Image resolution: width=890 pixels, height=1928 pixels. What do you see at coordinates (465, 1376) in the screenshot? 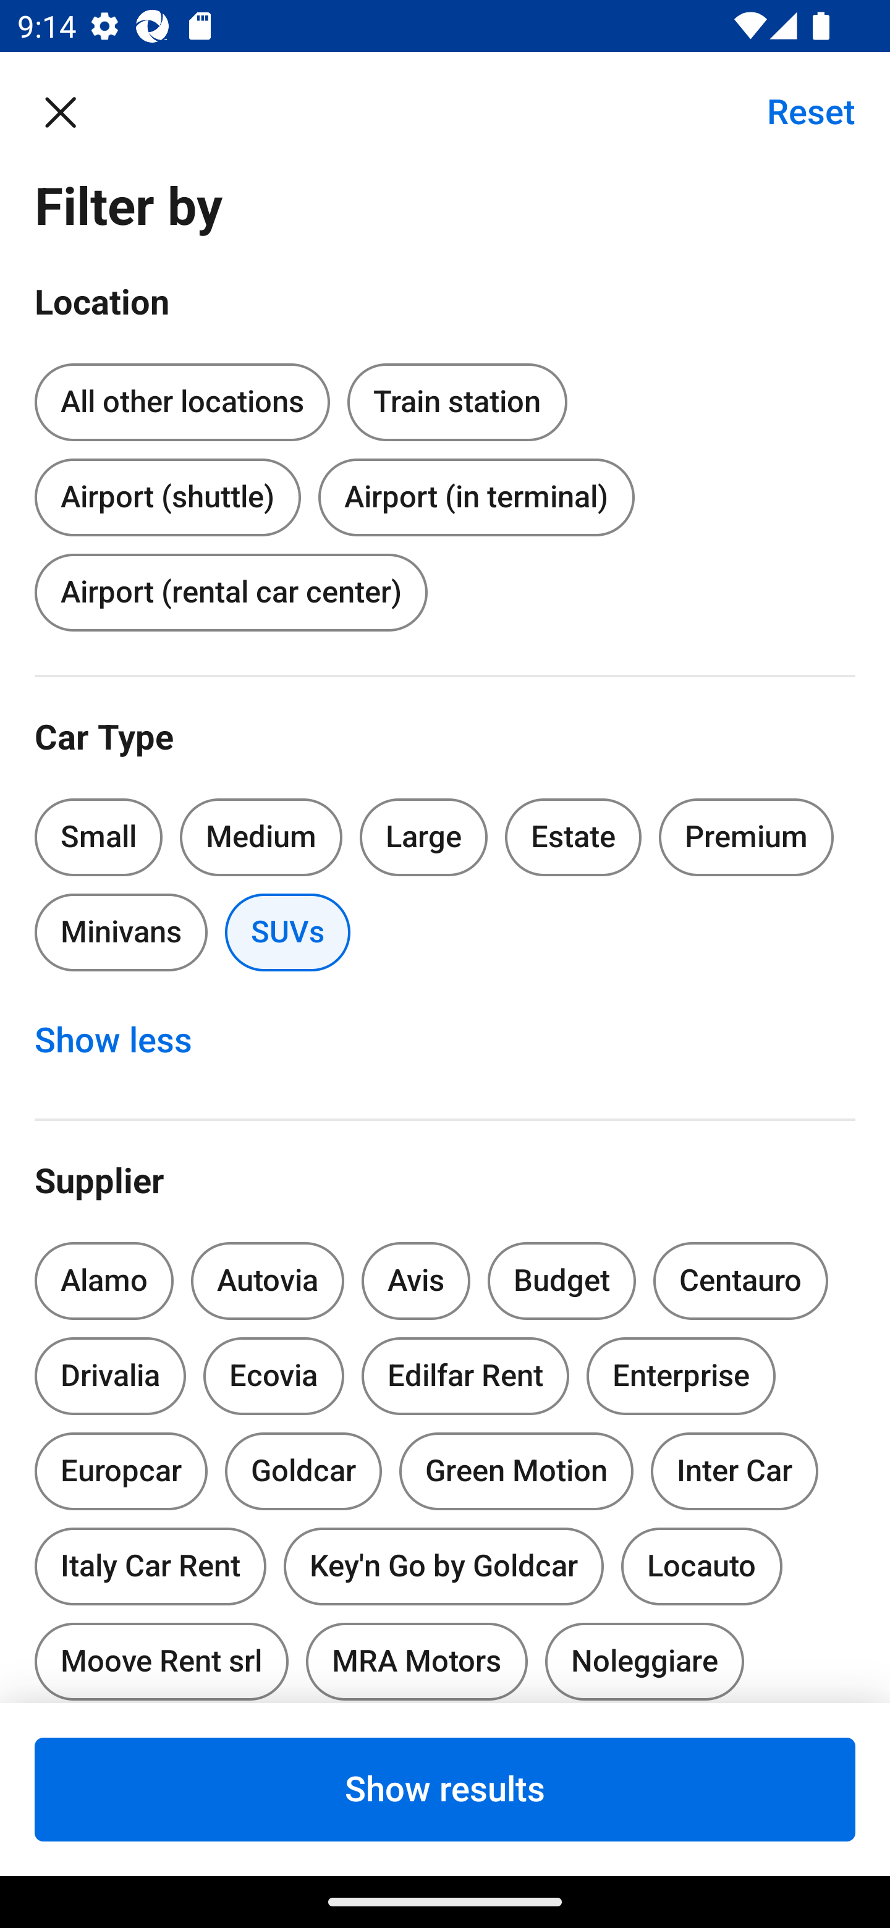
I see `Edilfar Rent` at bounding box center [465, 1376].